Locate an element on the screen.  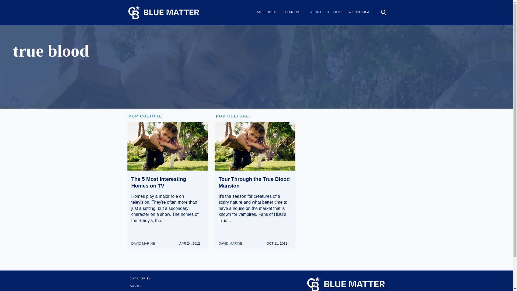
Posts by David Marine is located at coordinates (233, 241).